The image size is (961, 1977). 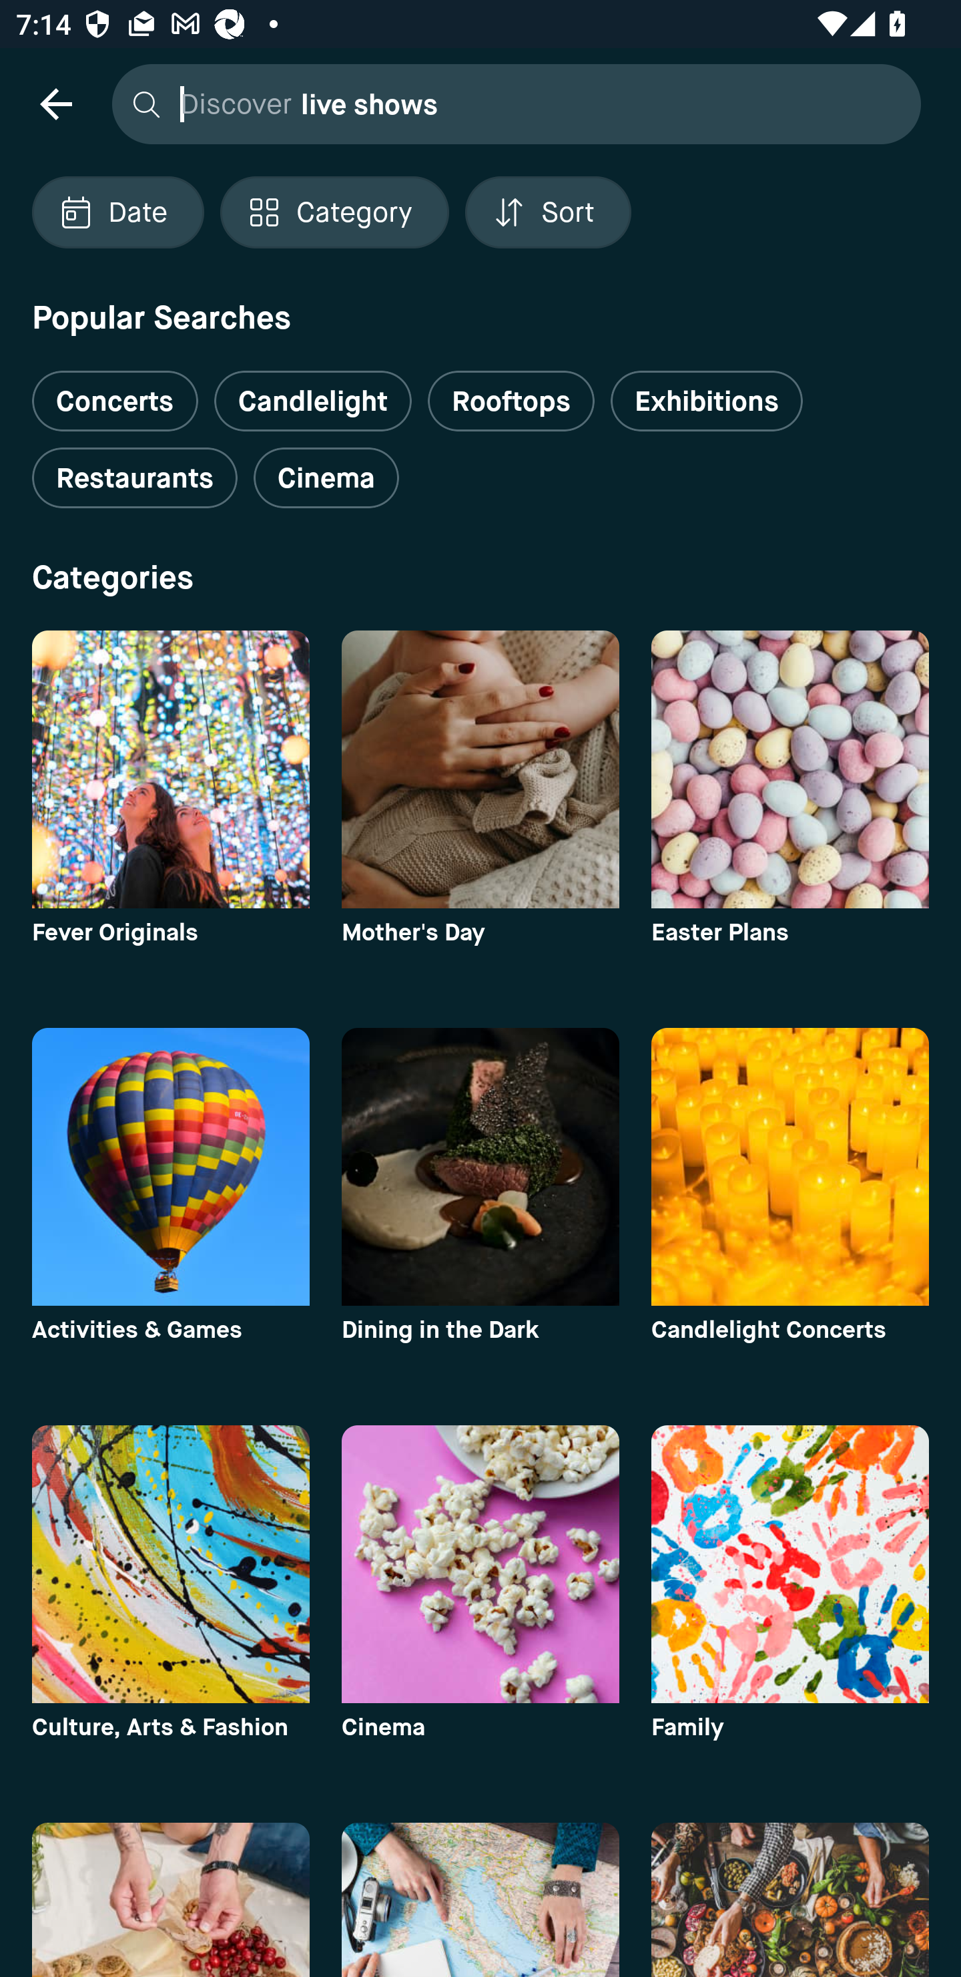 What do you see at coordinates (134, 478) in the screenshot?
I see `Restaurants` at bounding box center [134, 478].